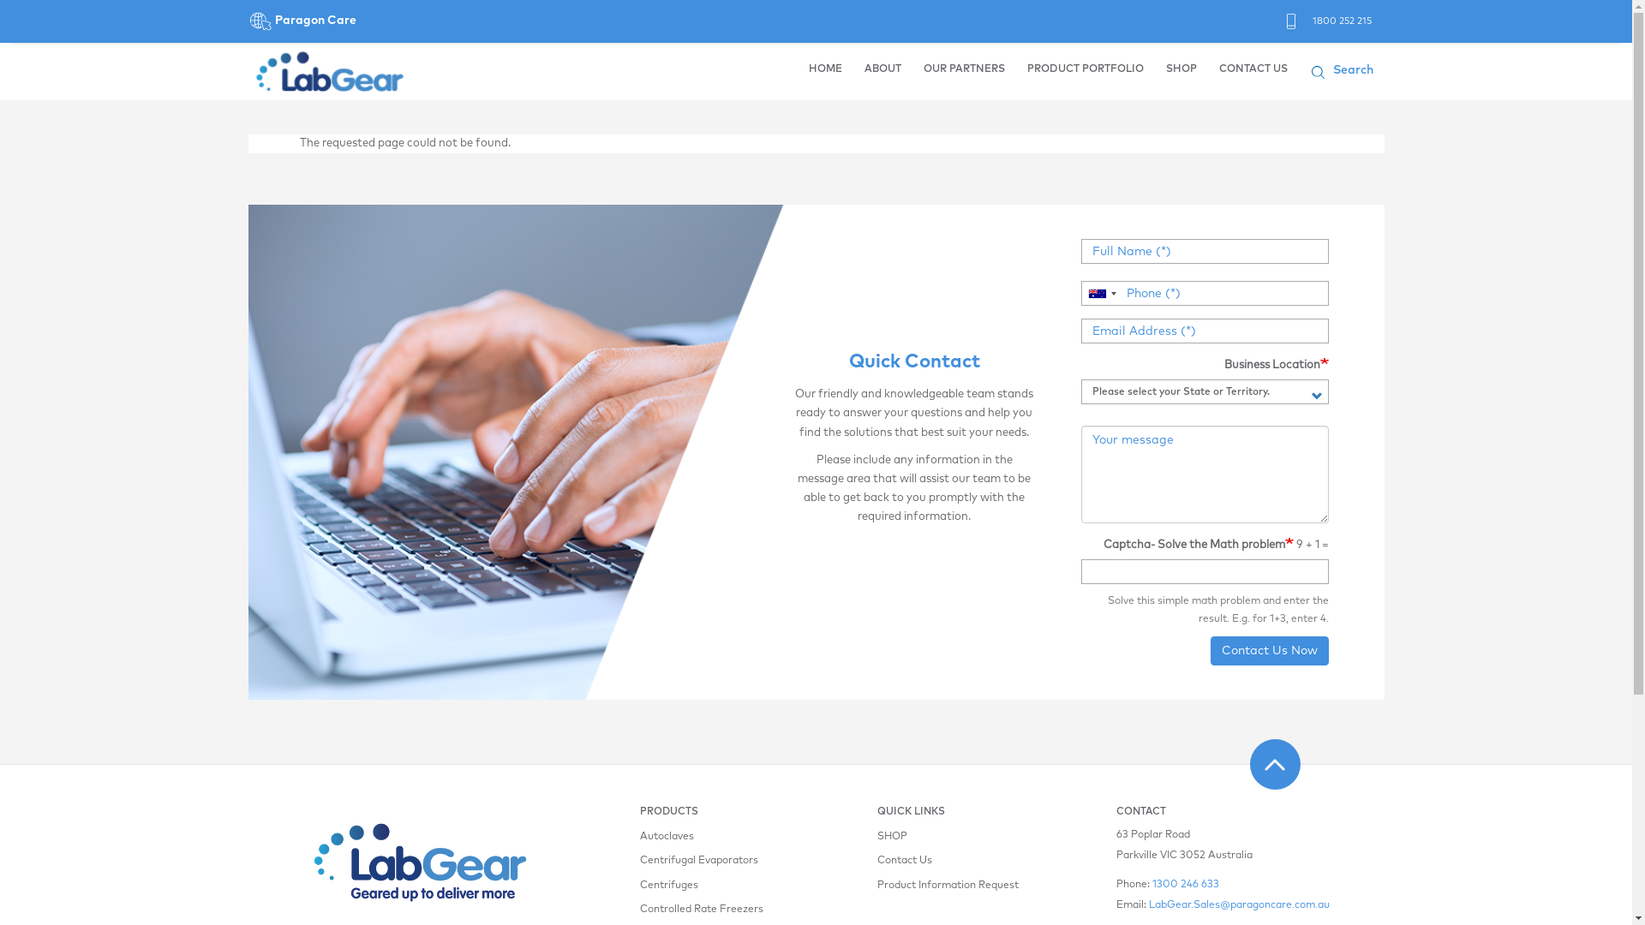  Describe the element at coordinates (1253, 71) in the screenshot. I see `CONTACT US` at that location.